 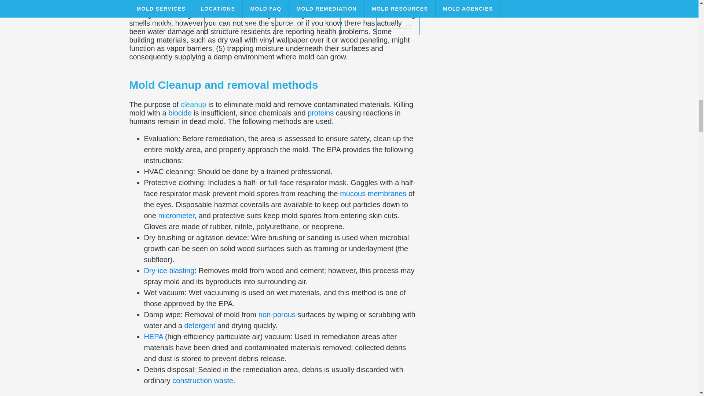 What do you see at coordinates (176, 216) in the screenshot?
I see `Micrometre` at bounding box center [176, 216].